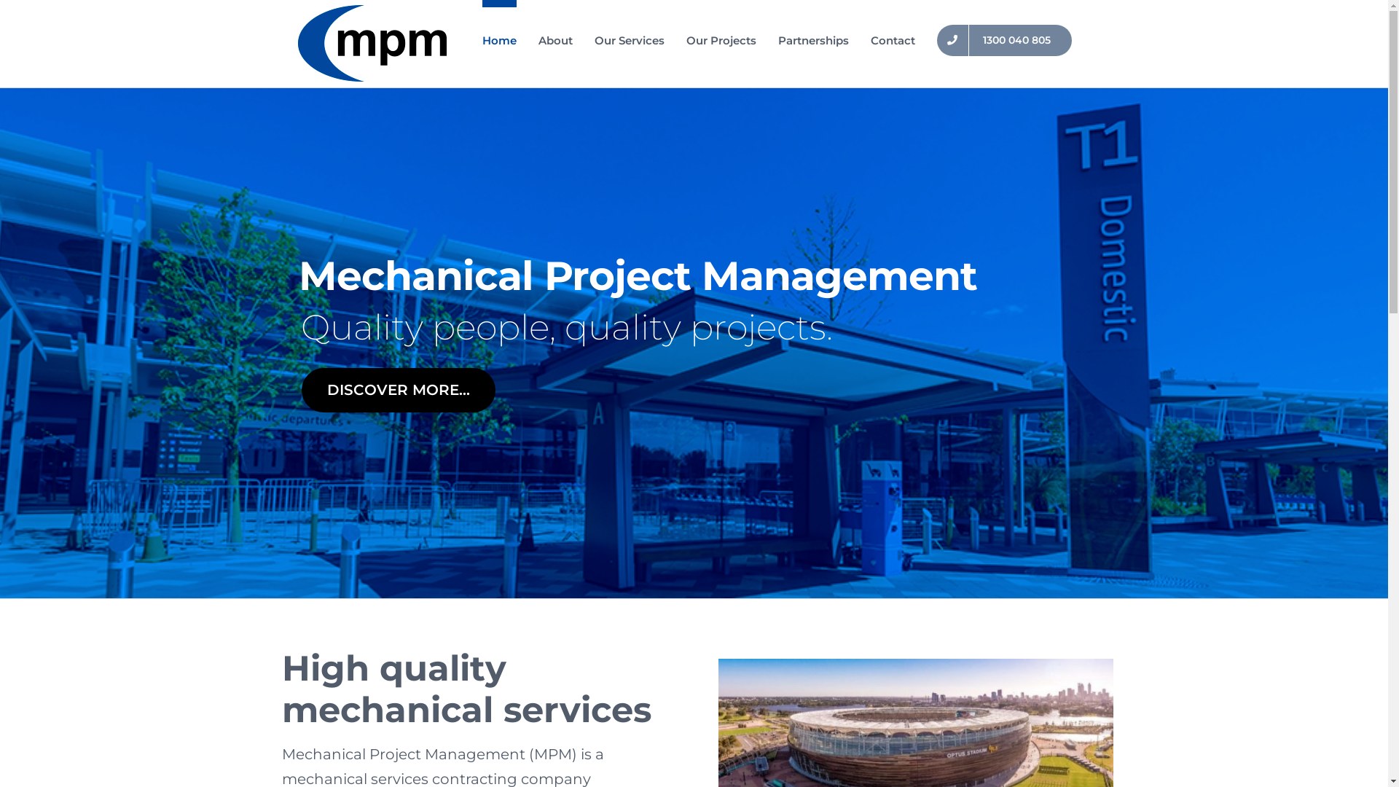 This screenshot has width=1399, height=787. Describe the element at coordinates (1004, 36) in the screenshot. I see `1300 040 805` at that location.